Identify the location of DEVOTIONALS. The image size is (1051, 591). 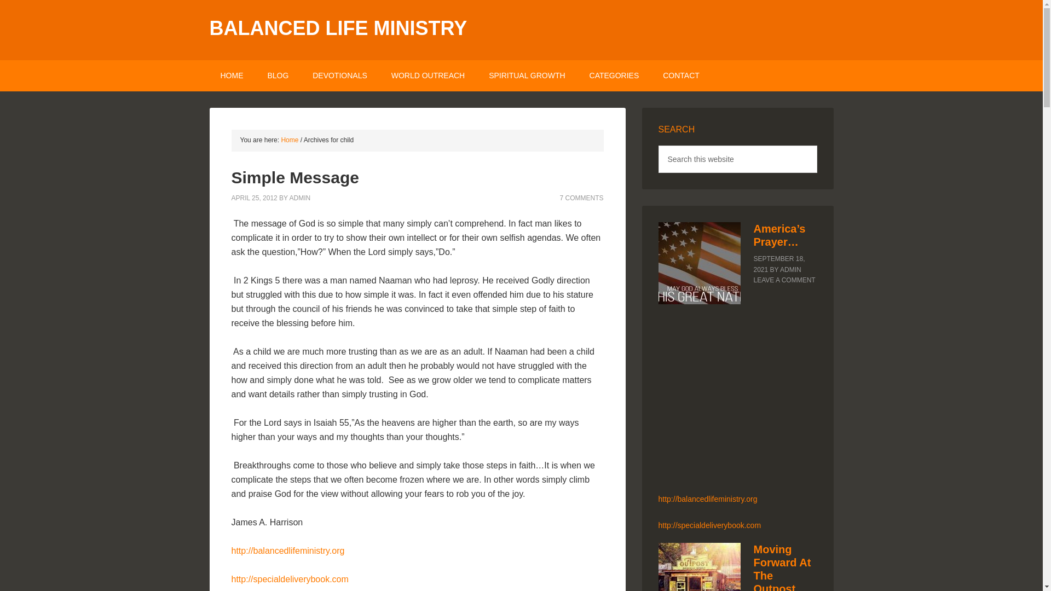
(340, 76).